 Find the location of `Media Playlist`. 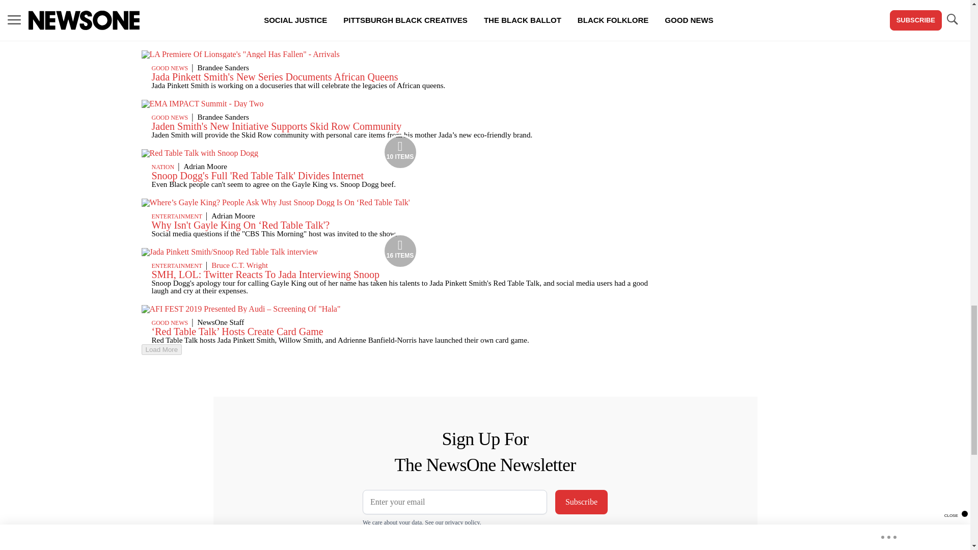

Media Playlist is located at coordinates (400, 251).